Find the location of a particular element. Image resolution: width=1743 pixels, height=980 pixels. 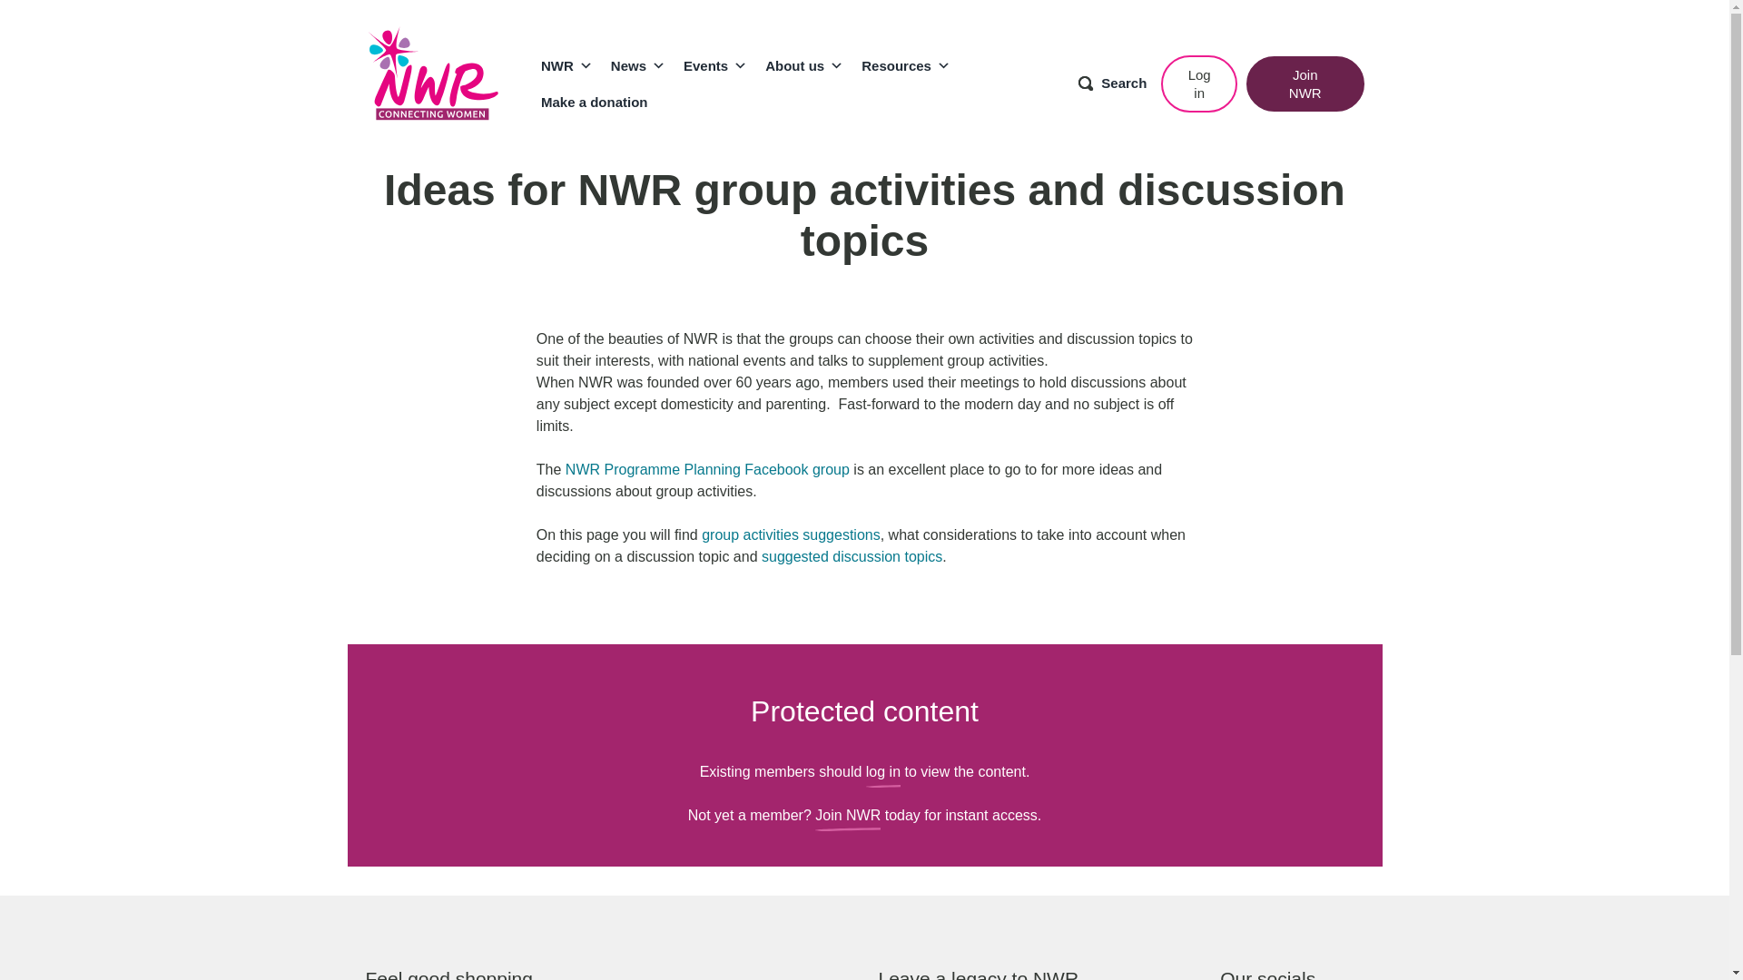

Resources is located at coordinates (906, 64).